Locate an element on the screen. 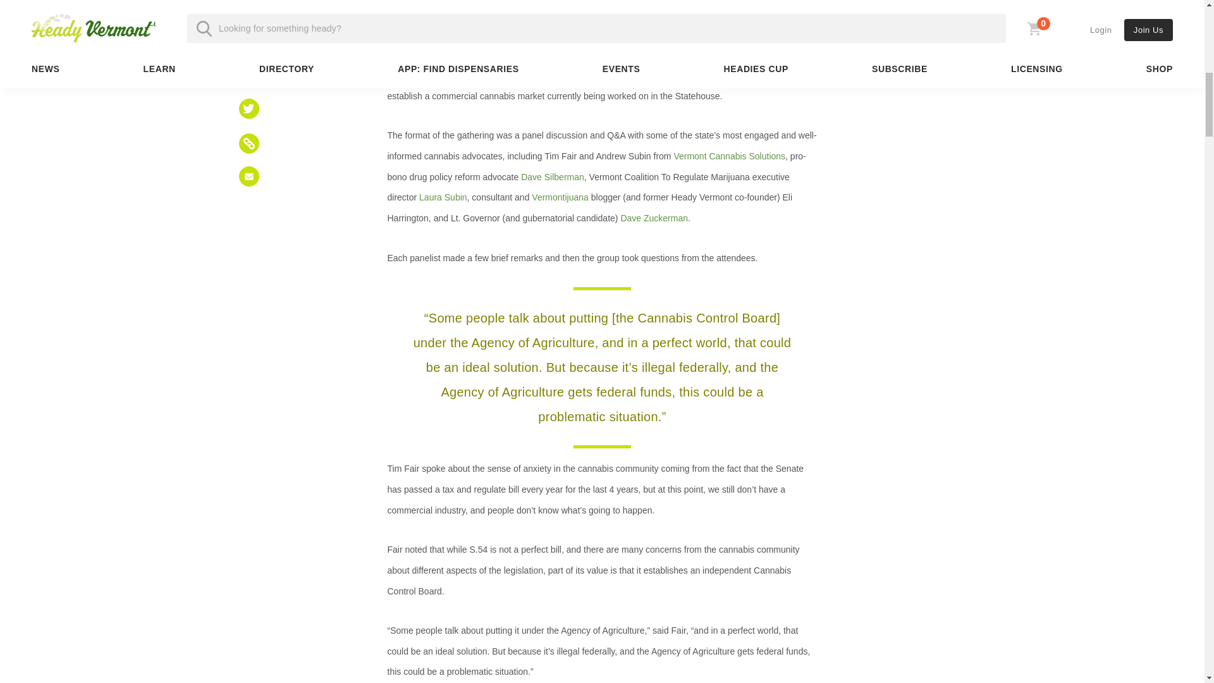 This screenshot has height=683, width=1214. Vermontijuana is located at coordinates (560, 197).